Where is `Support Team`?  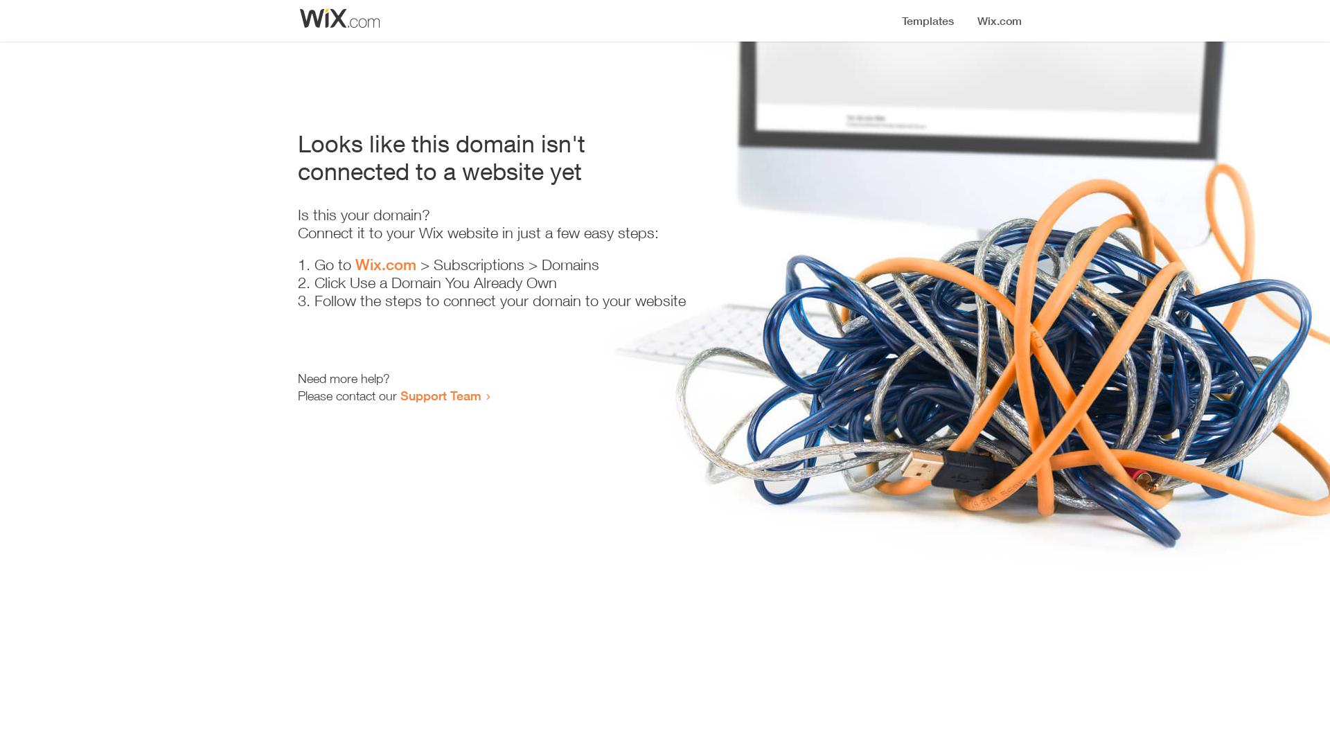 Support Team is located at coordinates (441, 395).